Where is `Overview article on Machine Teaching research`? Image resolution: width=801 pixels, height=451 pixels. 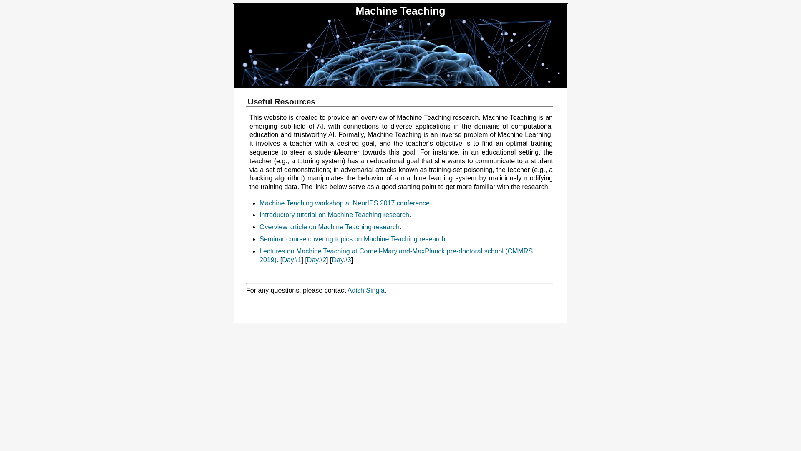 Overview article on Machine Teaching research is located at coordinates (330, 227).